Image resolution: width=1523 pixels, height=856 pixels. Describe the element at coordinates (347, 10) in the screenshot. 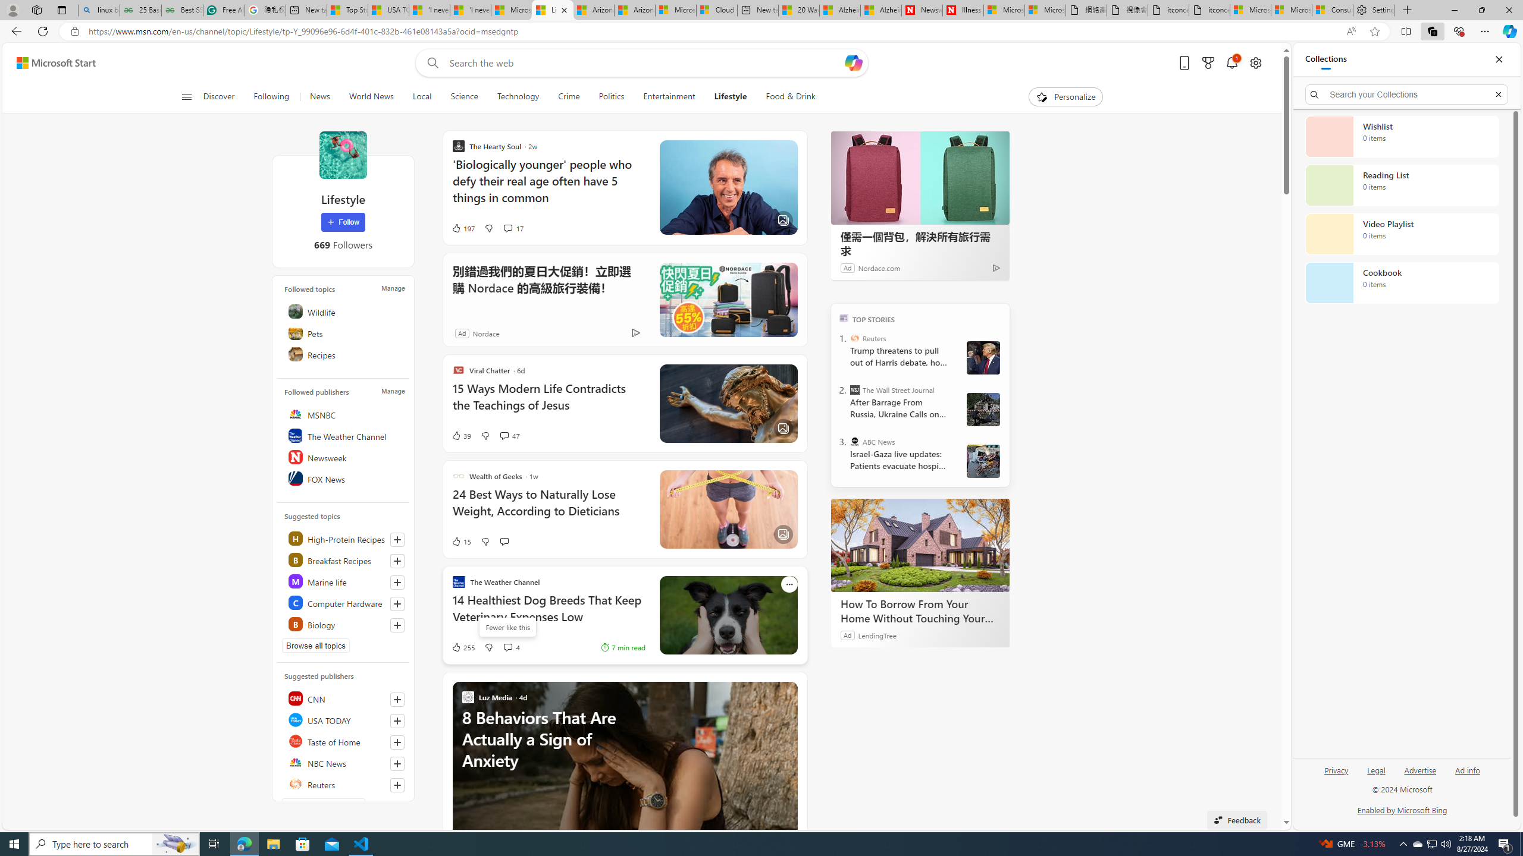

I see `Top Stories - MSN` at that location.